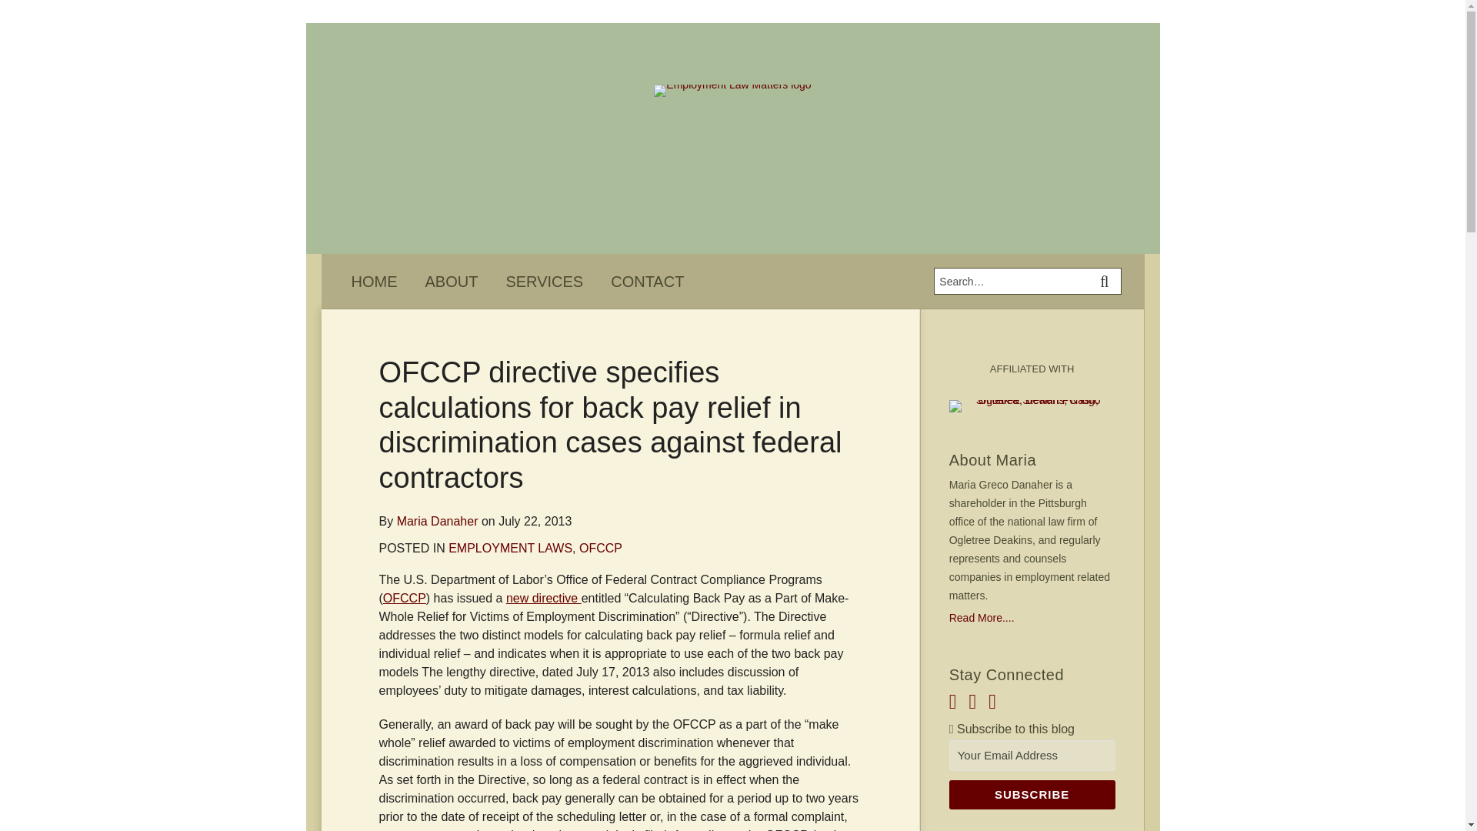 Image resolution: width=1477 pixels, height=831 pixels. Describe the element at coordinates (511, 548) in the screenshot. I see `EMPLOYMENT LAWS` at that location.